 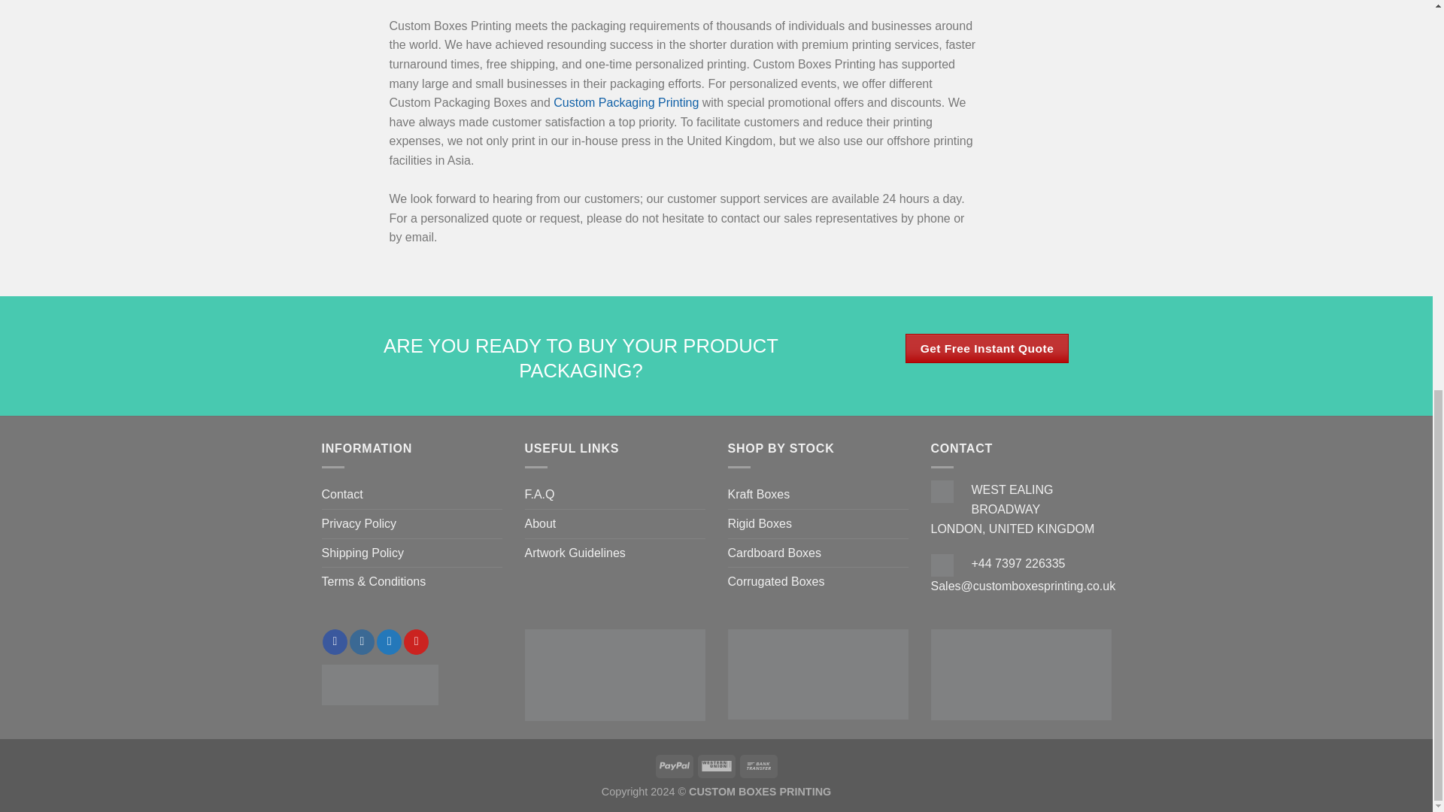 I want to click on Follow on Twitter, so click(x=389, y=642).